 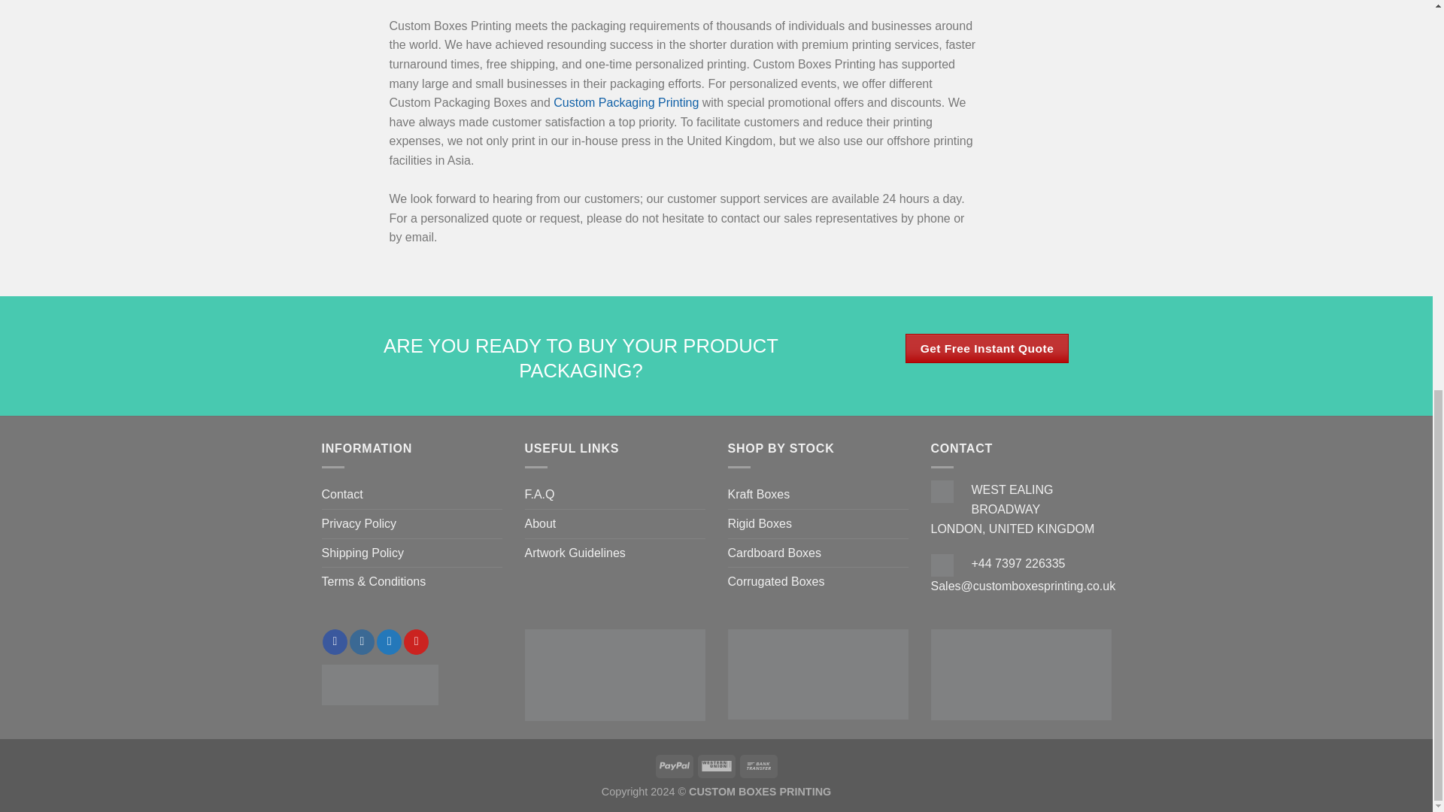 I want to click on Follow on Twitter, so click(x=389, y=642).